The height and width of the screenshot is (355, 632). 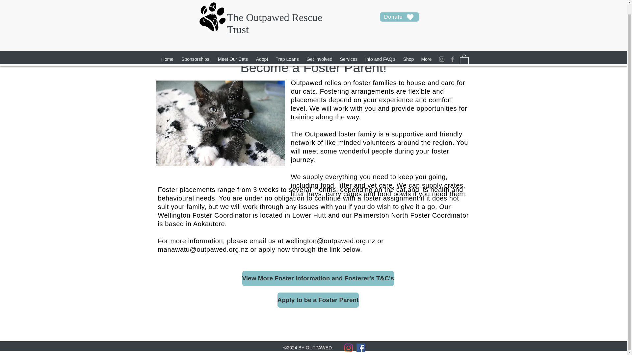 What do you see at coordinates (348, 49) in the screenshot?
I see `Services` at bounding box center [348, 49].